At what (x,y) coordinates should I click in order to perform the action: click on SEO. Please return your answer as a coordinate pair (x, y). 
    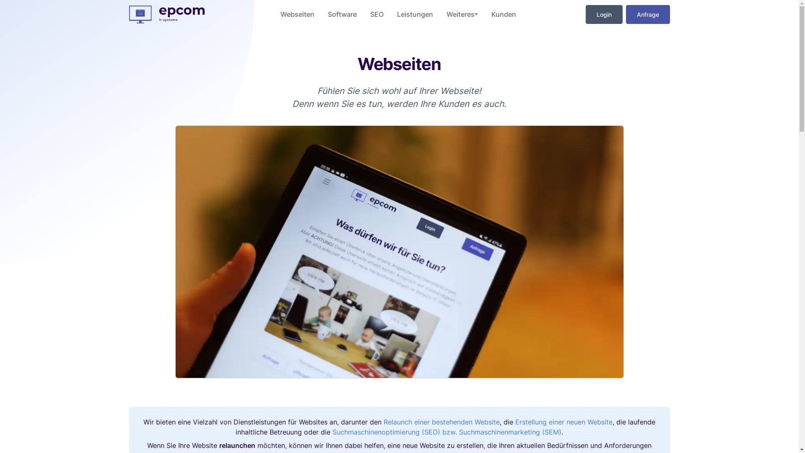
    Looking at the image, I should click on (377, 14).